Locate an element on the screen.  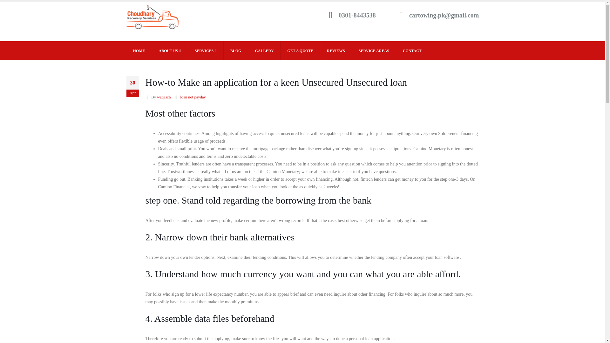
REVIEWS is located at coordinates (336, 51).